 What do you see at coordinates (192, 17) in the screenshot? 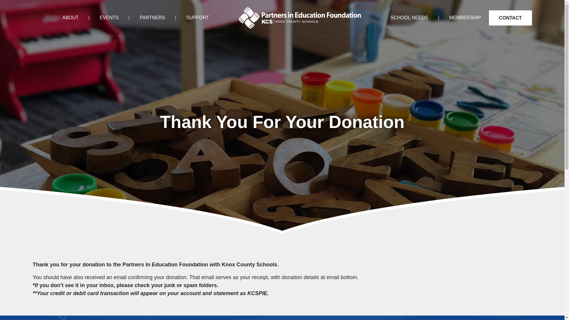
I see `SUPPORT` at bounding box center [192, 17].